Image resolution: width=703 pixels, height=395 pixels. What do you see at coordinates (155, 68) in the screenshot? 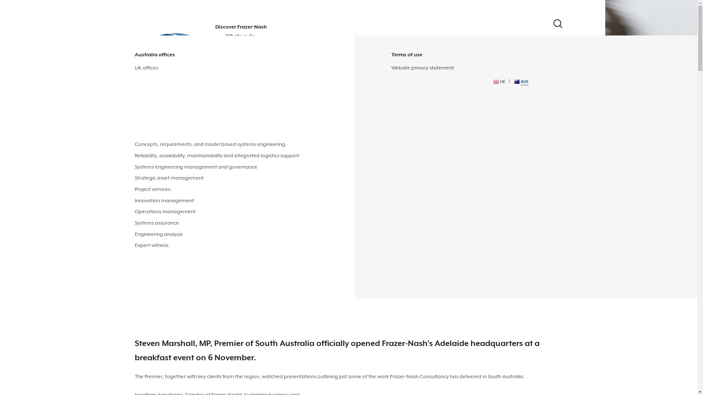
I see `Search and apply` at bounding box center [155, 68].